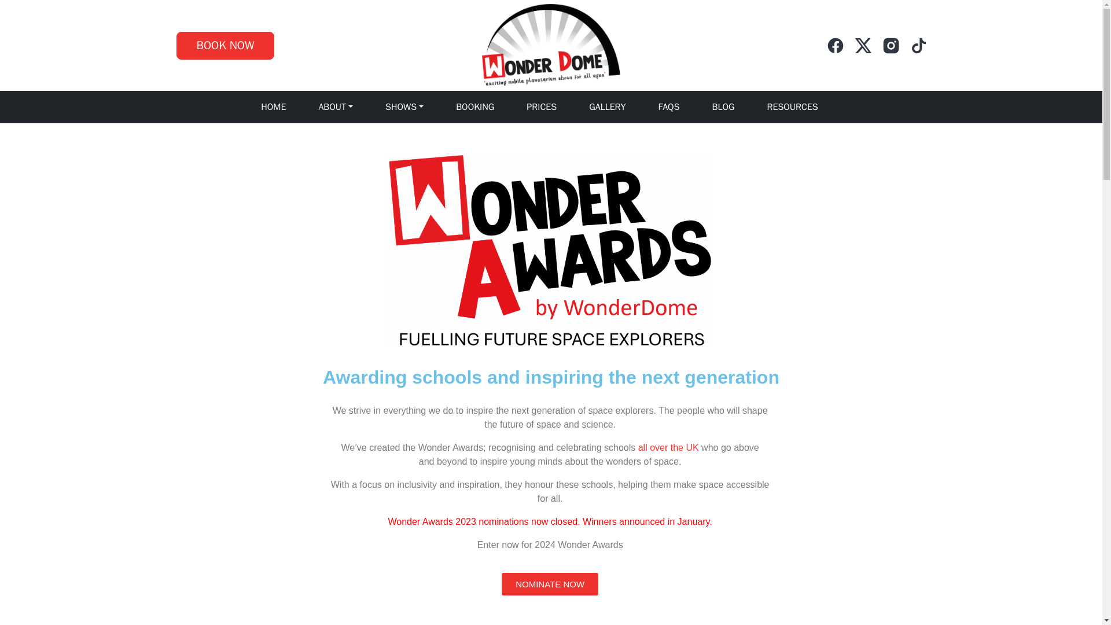 Image resolution: width=1111 pixels, height=625 pixels. I want to click on RESOURCES, so click(793, 107).